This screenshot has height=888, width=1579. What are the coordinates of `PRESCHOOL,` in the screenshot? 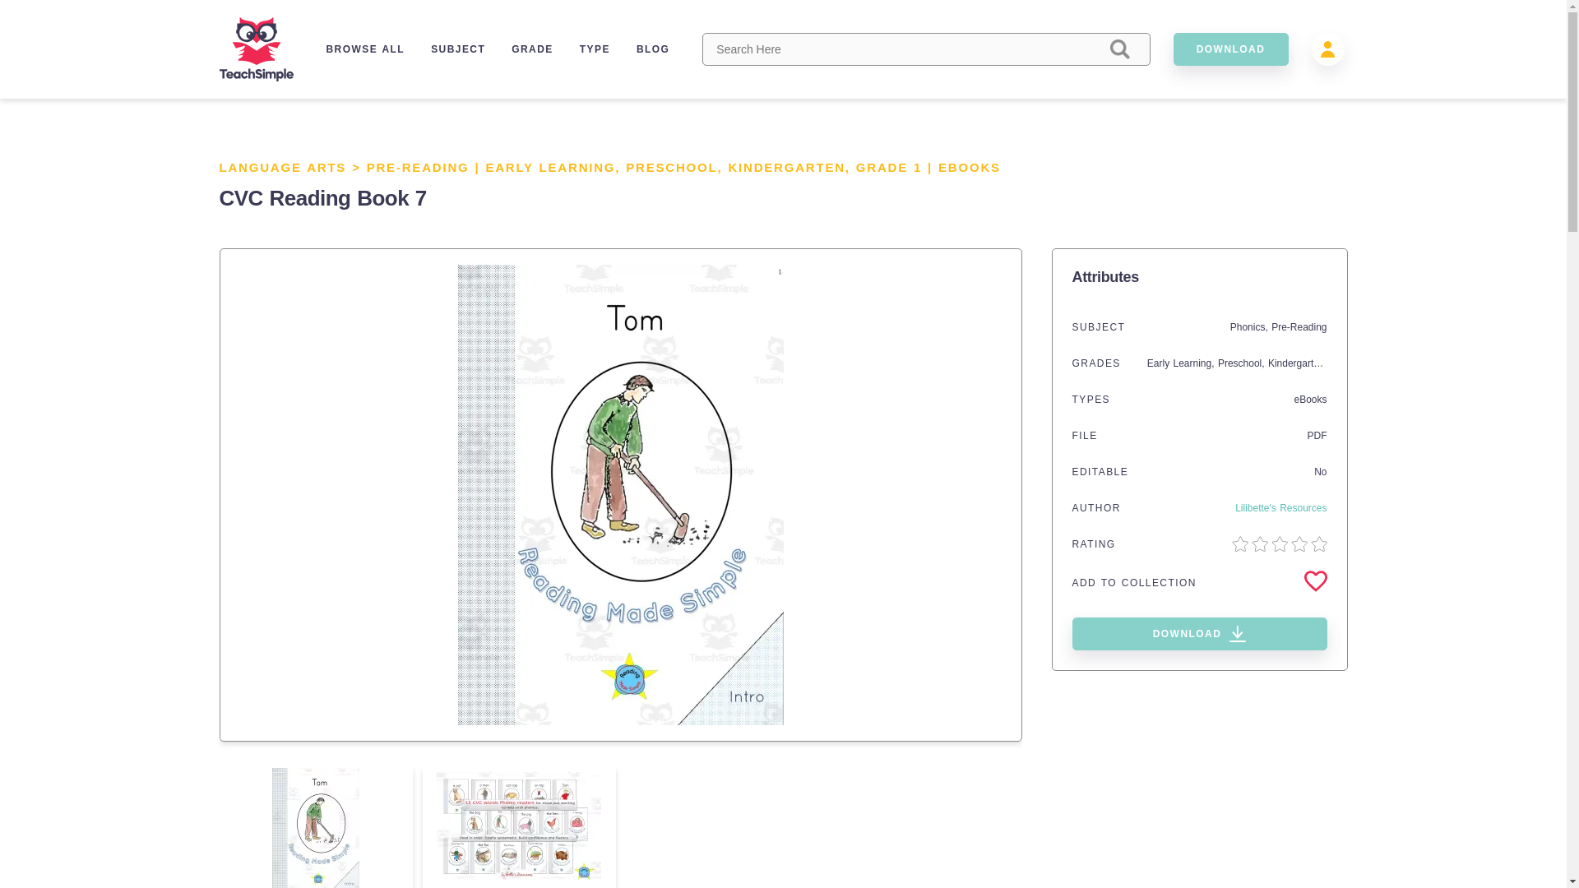 It's located at (676, 167).